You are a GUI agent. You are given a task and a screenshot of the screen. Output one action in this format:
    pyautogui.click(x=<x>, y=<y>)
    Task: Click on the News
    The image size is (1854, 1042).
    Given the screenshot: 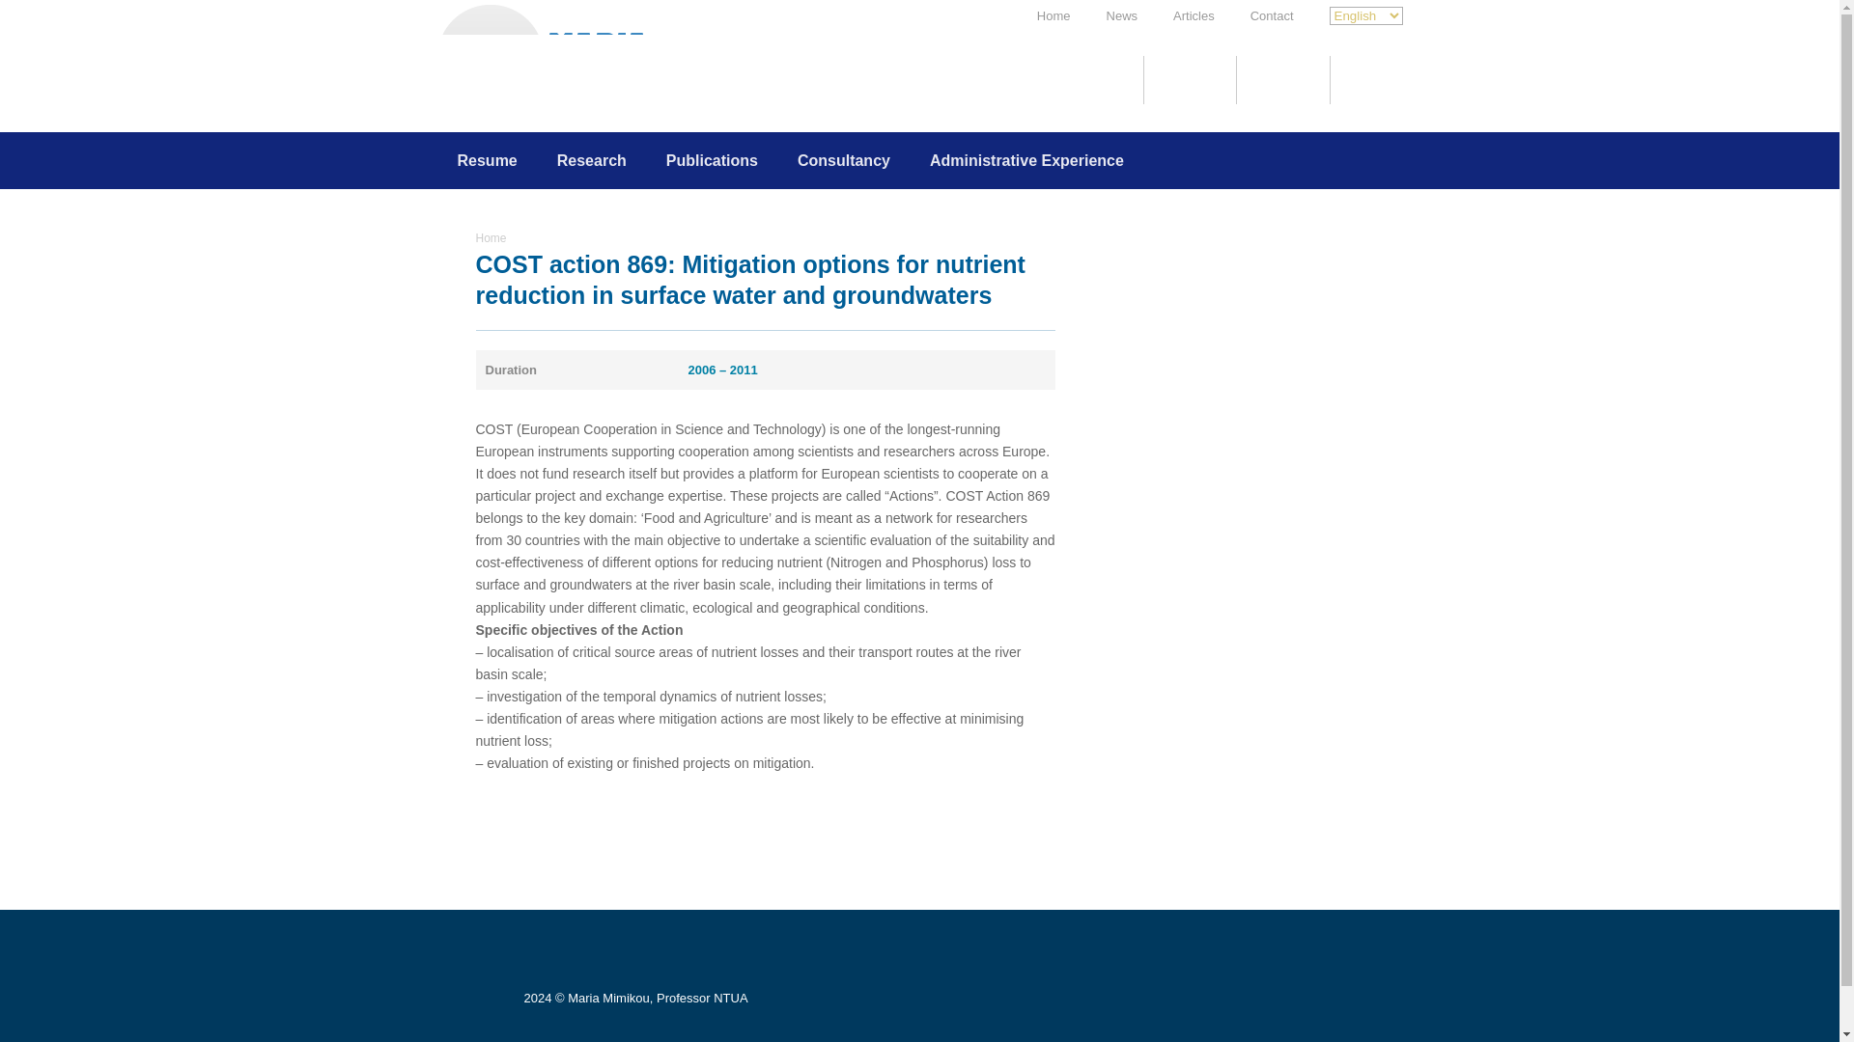 What is the action you would take?
    pyautogui.click(x=1122, y=15)
    